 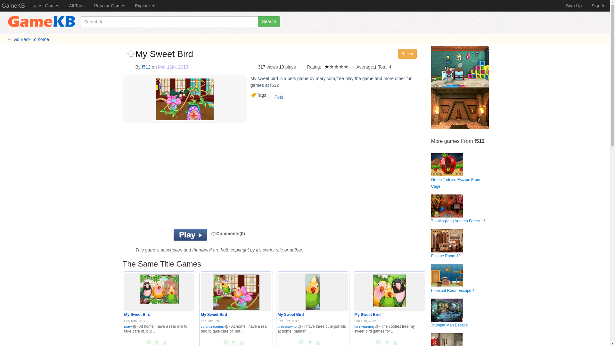 What do you see at coordinates (144, 5) in the screenshot?
I see `Explore` at bounding box center [144, 5].